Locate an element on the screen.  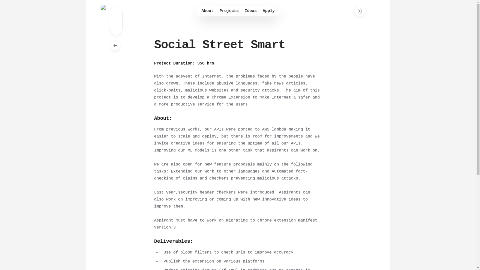
Ideas is located at coordinates (250, 11).